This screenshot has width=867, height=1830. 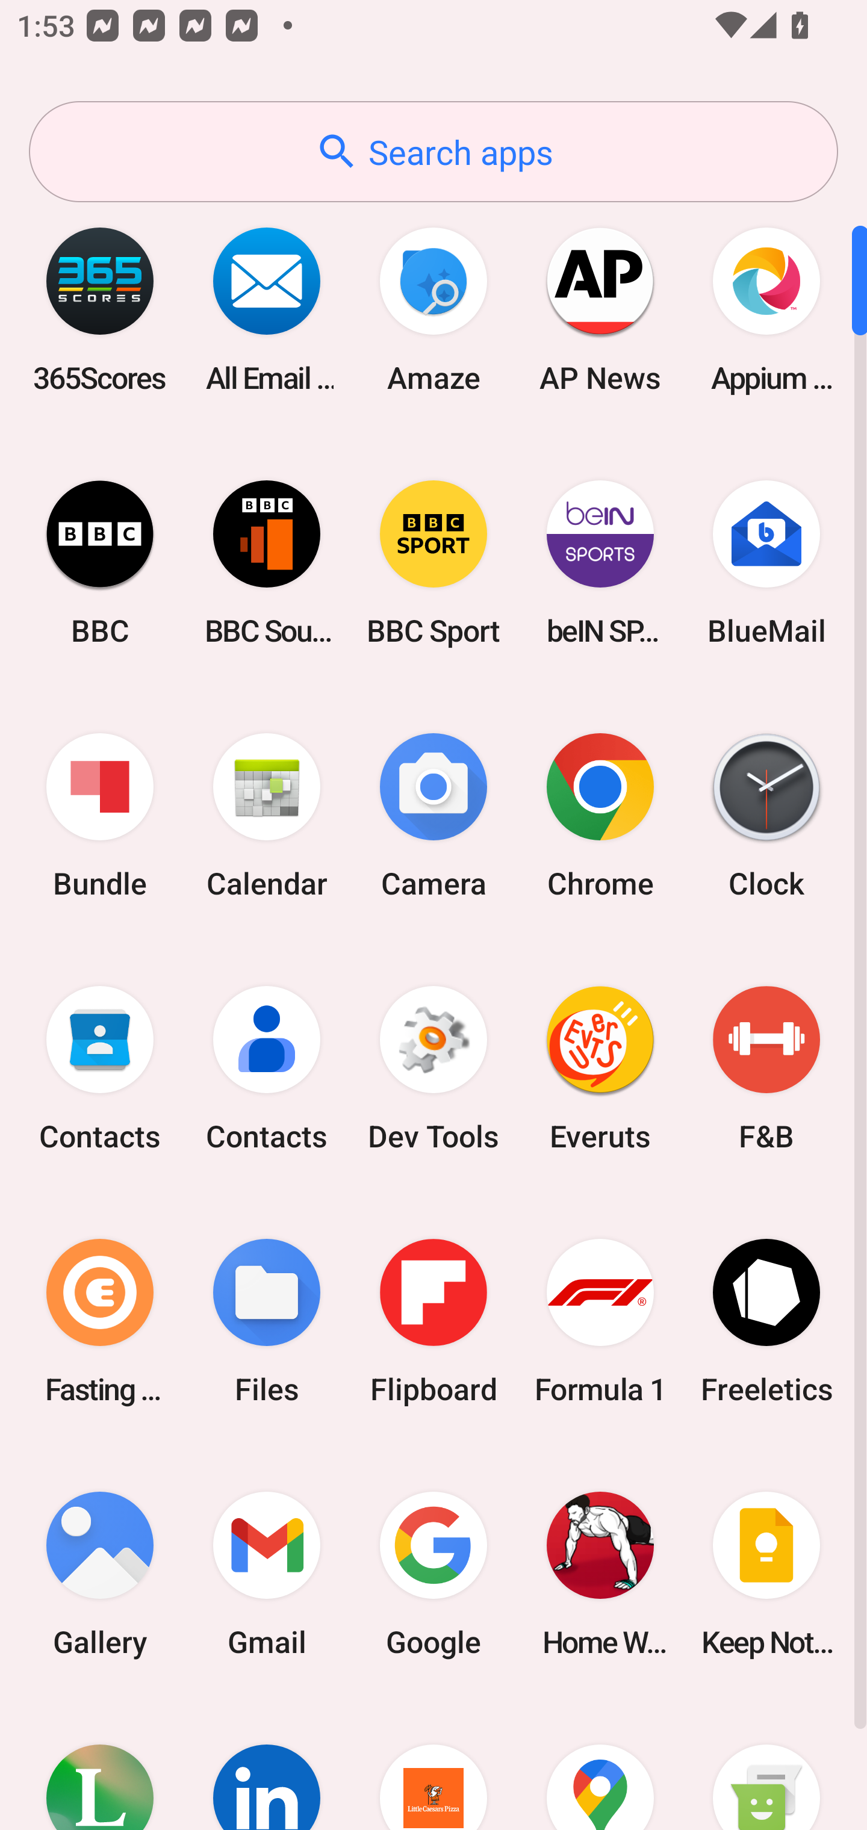 What do you see at coordinates (766, 562) in the screenshot?
I see `BlueMail` at bounding box center [766, 562].